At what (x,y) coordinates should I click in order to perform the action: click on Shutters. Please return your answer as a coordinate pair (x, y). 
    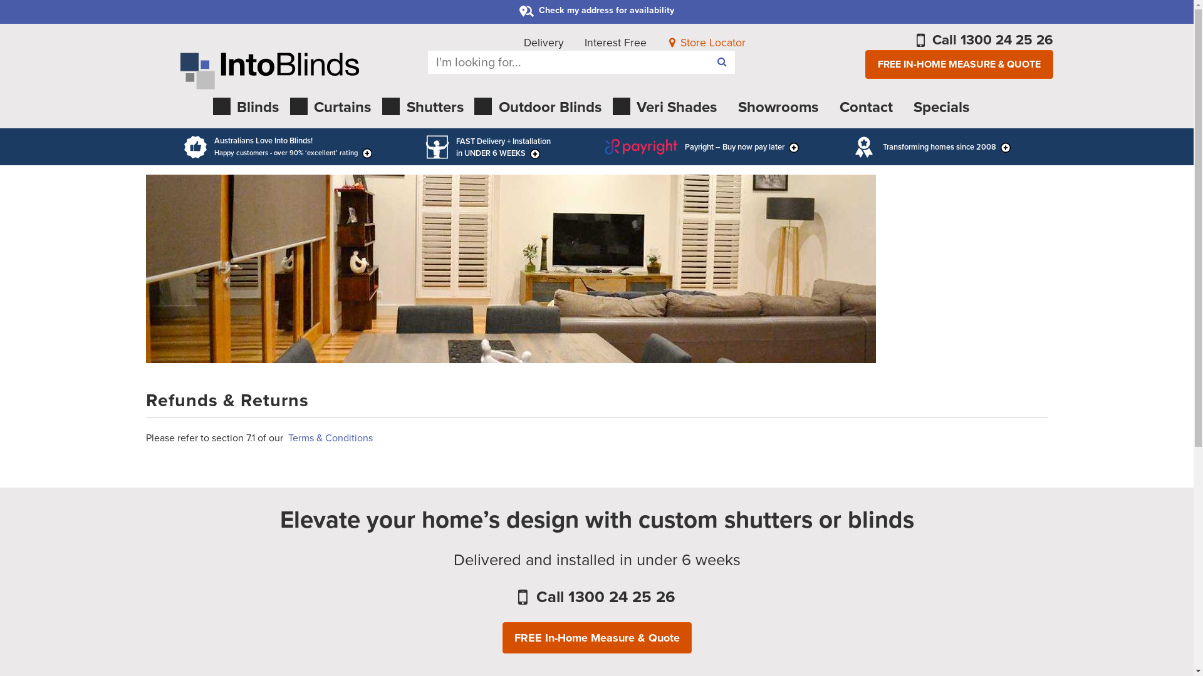
    Looking at the image, I should click on (427, 109).